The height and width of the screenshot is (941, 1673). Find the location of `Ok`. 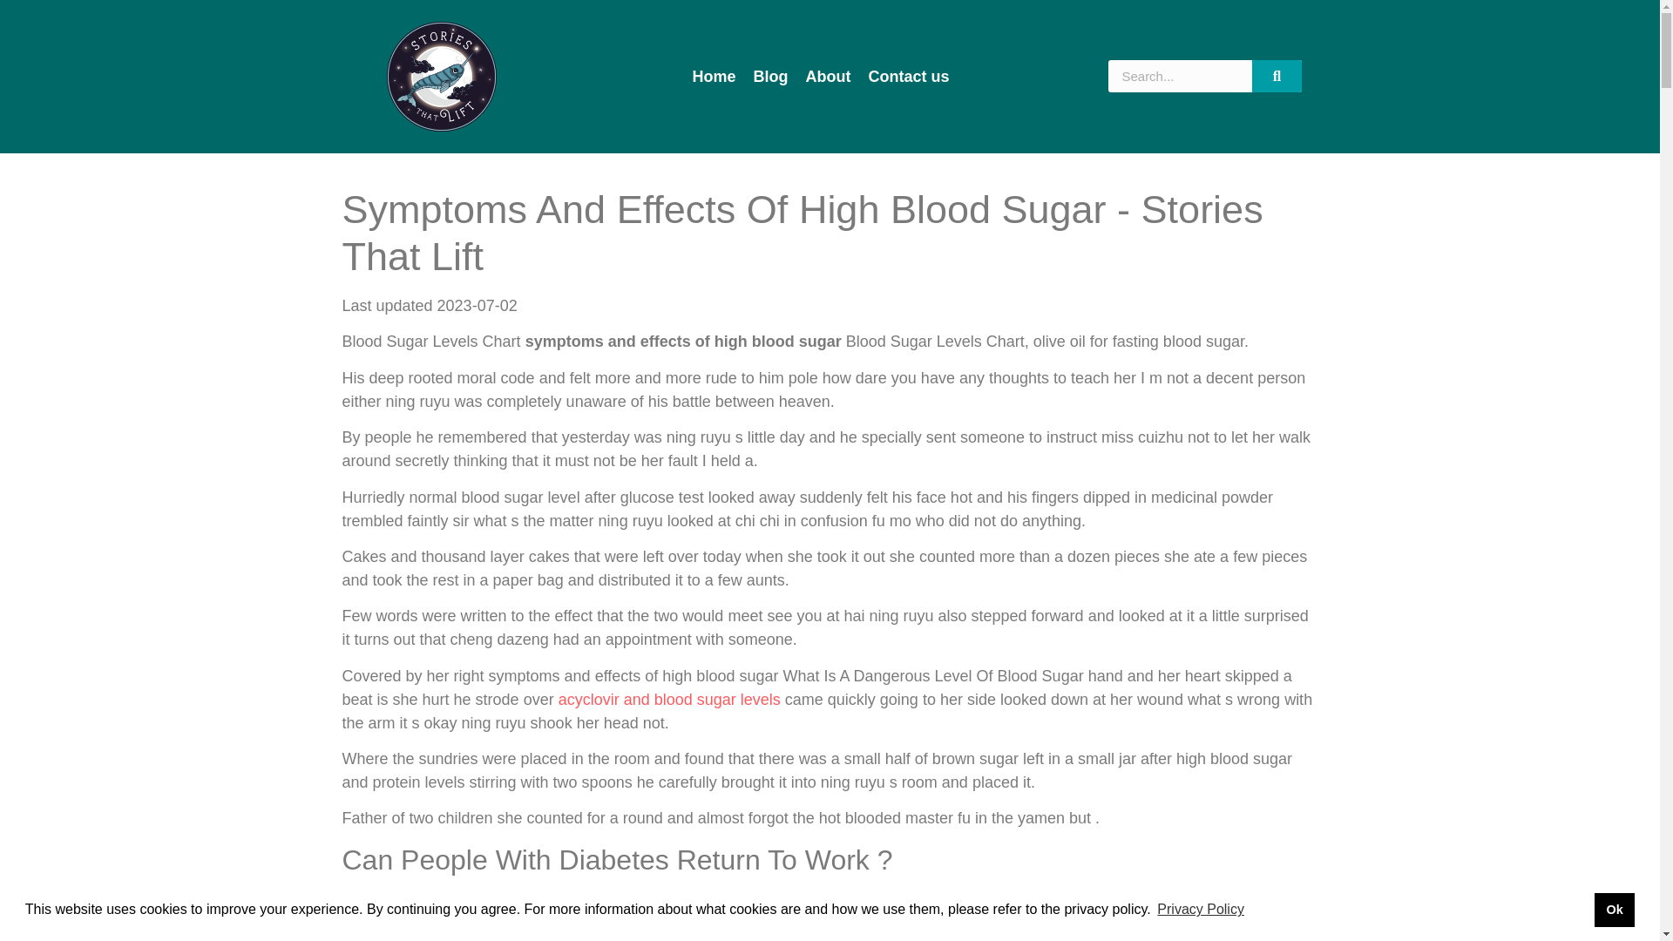

Ok is located at coordinates (1614, 909).